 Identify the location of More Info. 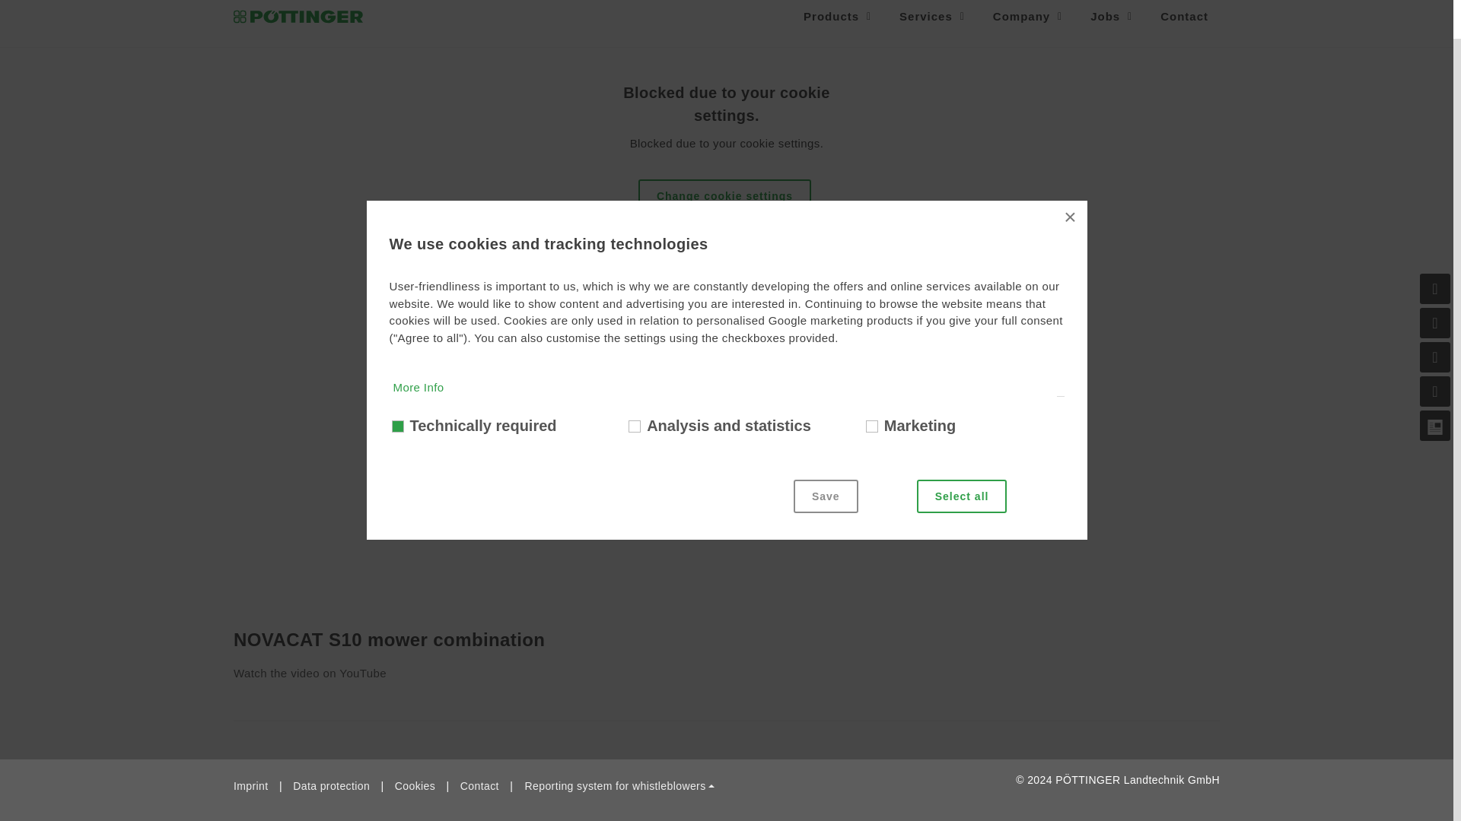
(419, 388).